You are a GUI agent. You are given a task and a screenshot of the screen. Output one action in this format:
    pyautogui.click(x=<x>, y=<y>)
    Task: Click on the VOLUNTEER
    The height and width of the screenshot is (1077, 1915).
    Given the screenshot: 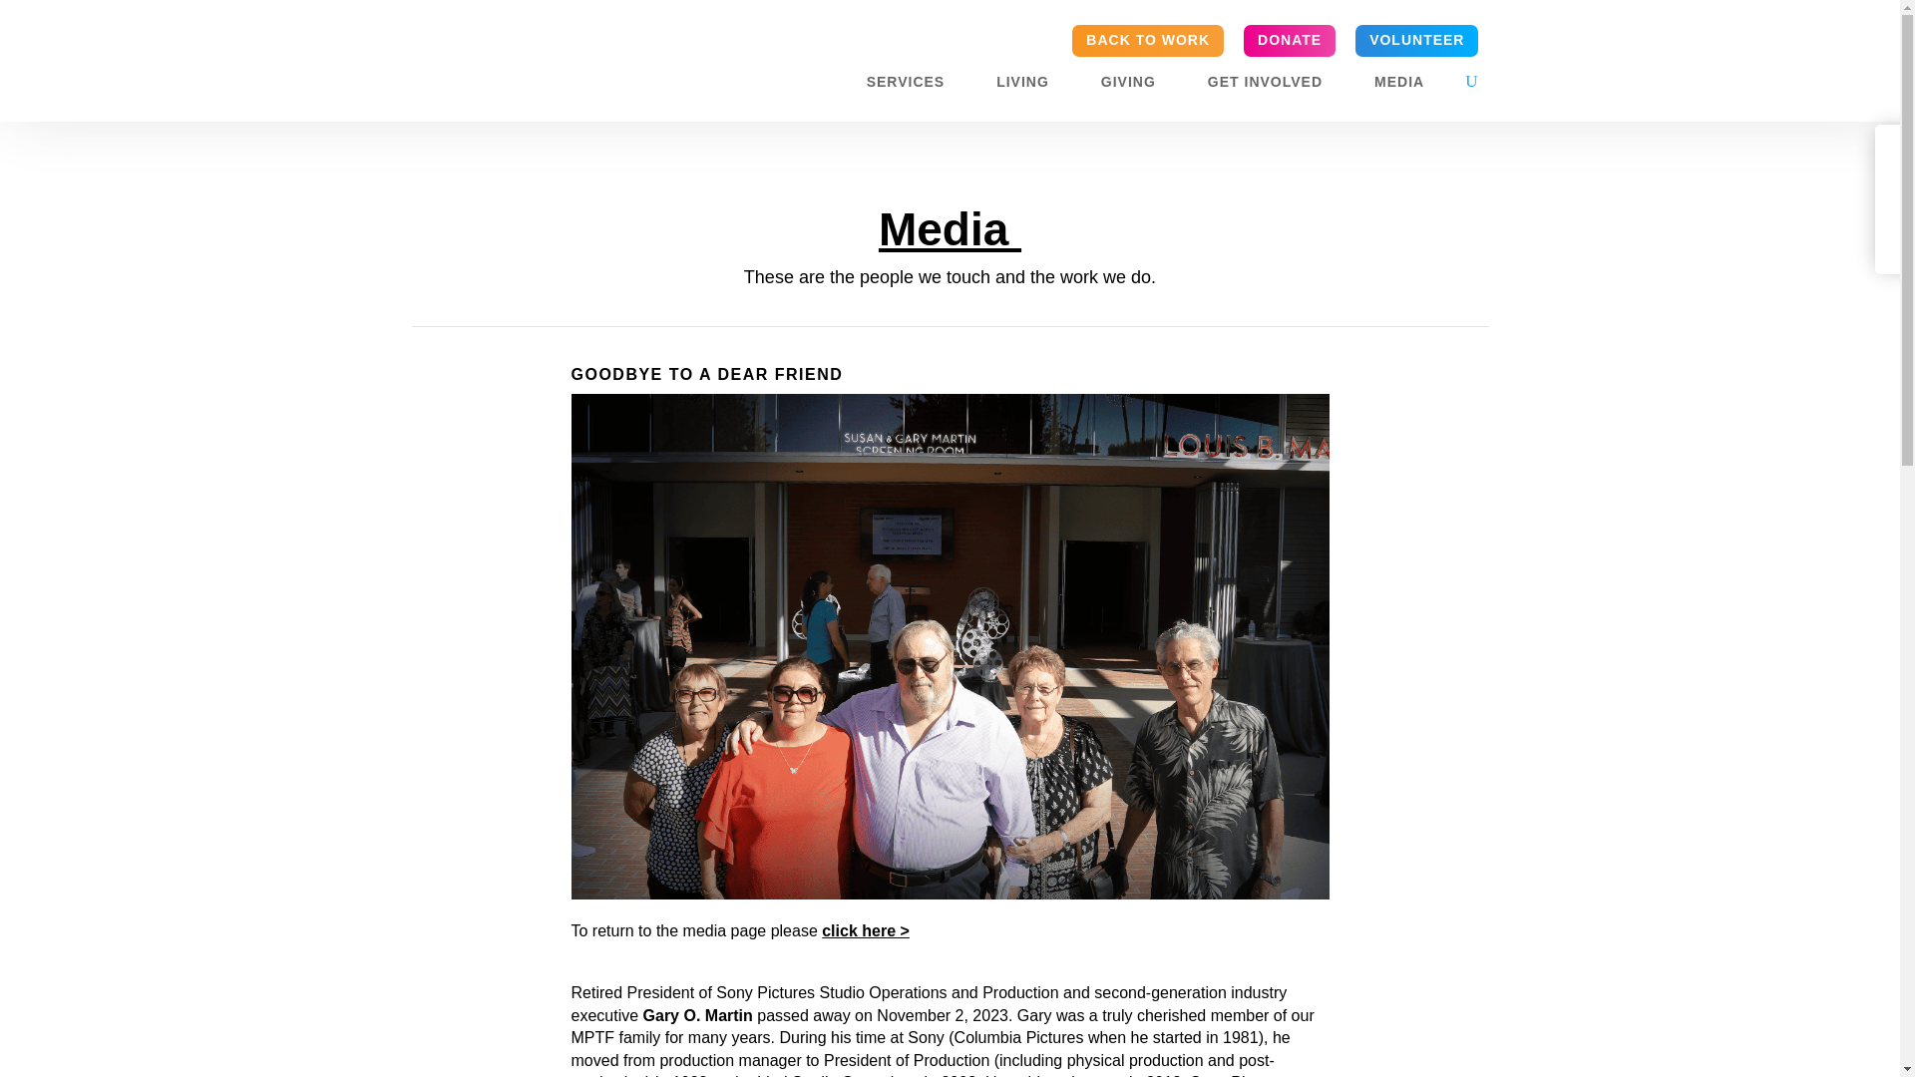 What is the action you would take?
    pyautogui.click(x=1416, y=40)
    